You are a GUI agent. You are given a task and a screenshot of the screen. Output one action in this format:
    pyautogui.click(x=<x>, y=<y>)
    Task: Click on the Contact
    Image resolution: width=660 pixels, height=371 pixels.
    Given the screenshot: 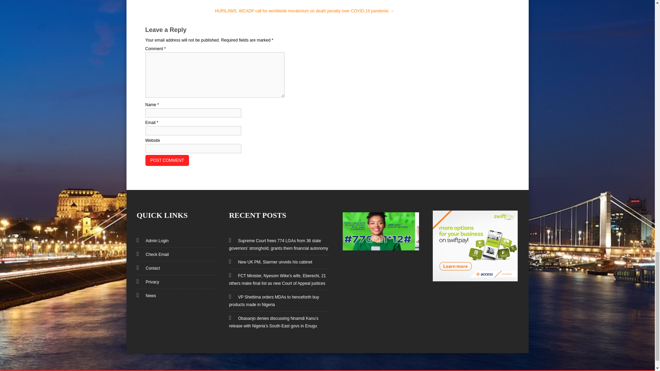 What is the action you would take?
    pyautogui.click(x=149, y=268)
    